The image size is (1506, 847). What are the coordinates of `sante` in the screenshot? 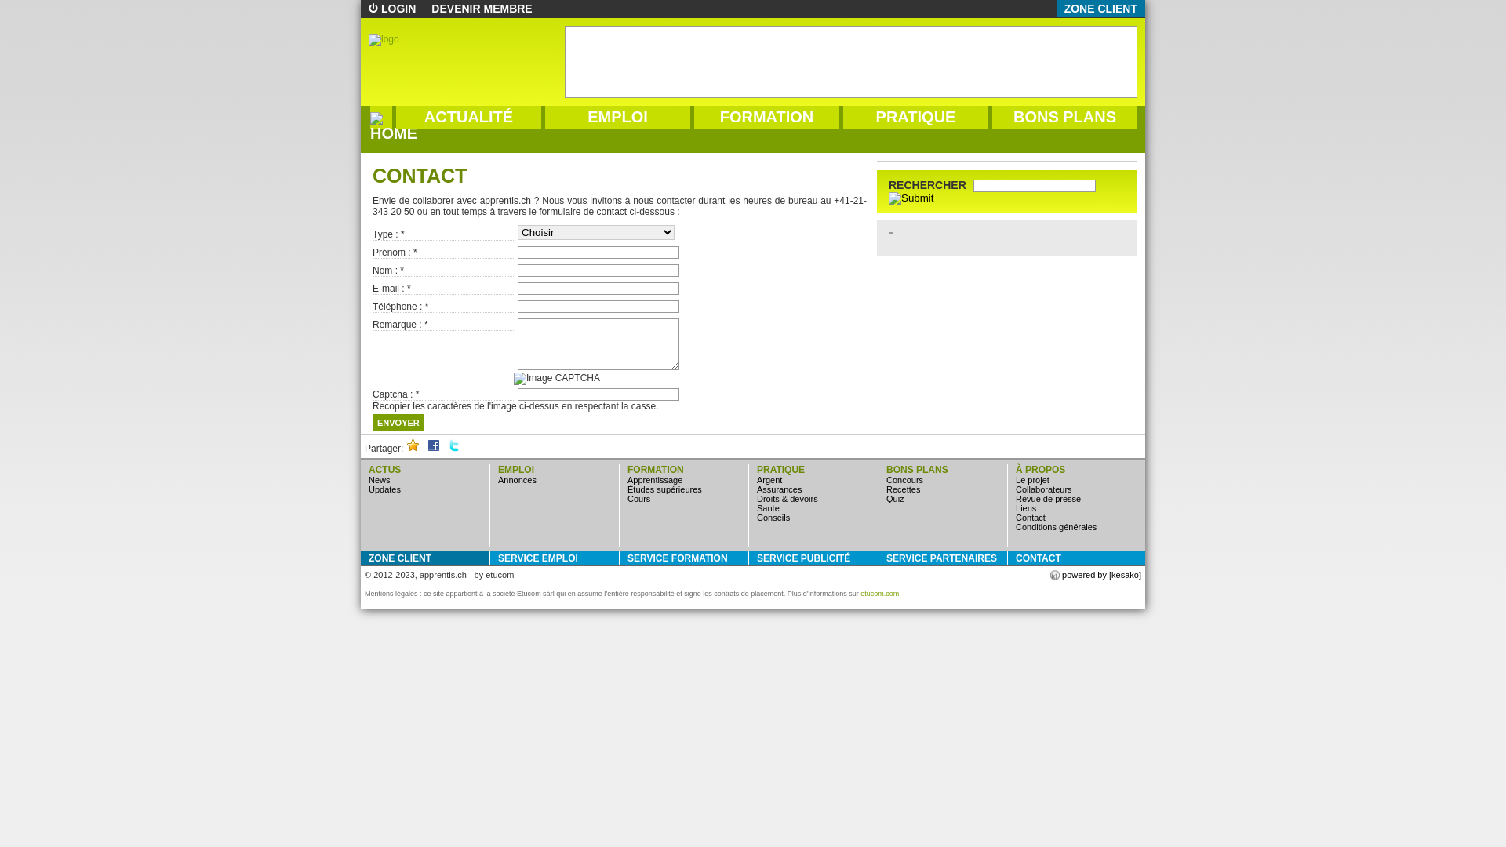 It's located at (768, 508).